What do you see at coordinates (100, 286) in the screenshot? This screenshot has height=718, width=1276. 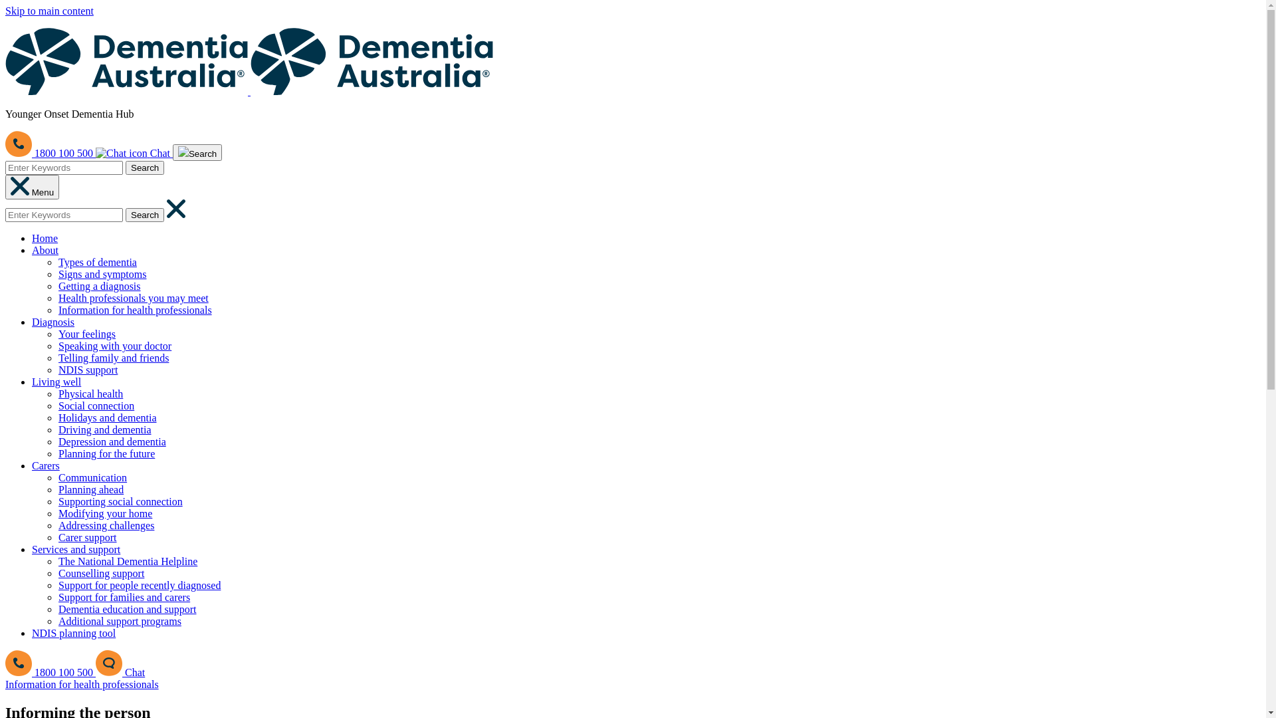 I see `Getting a diagnosis` at bounding box center [100, 286].